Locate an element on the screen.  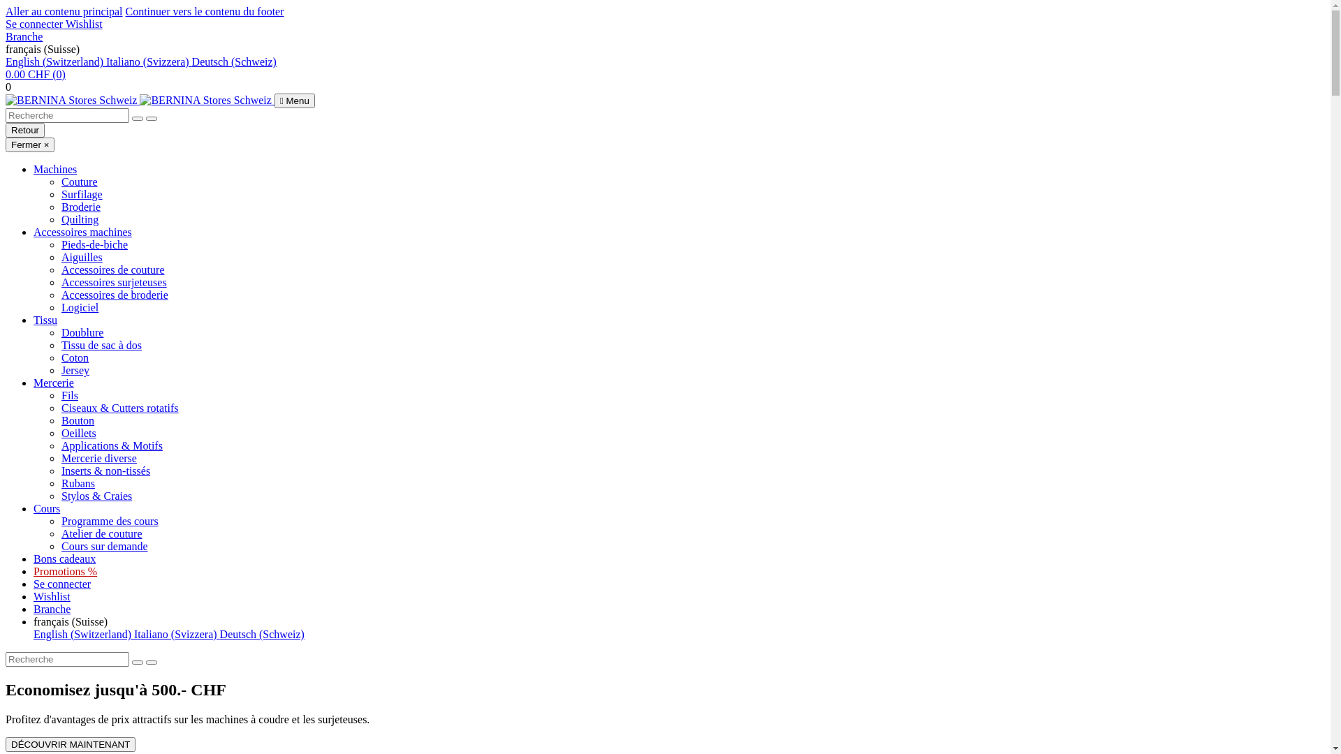
Cours sur demande is located at coordinates (105, 546).